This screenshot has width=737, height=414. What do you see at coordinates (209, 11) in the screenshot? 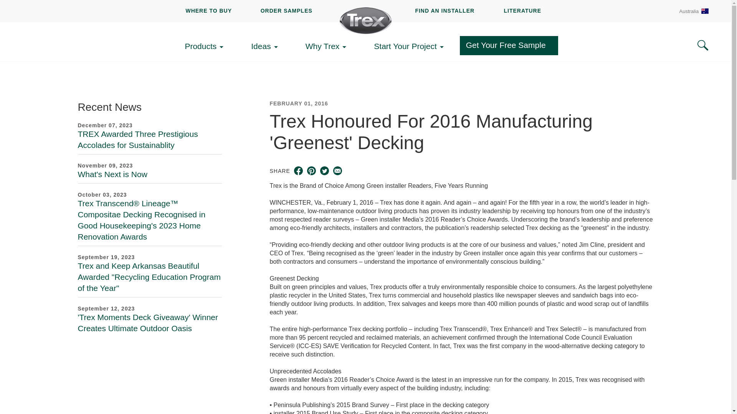
I see `WHERE TO BUY` at bounding box center [209, 11].